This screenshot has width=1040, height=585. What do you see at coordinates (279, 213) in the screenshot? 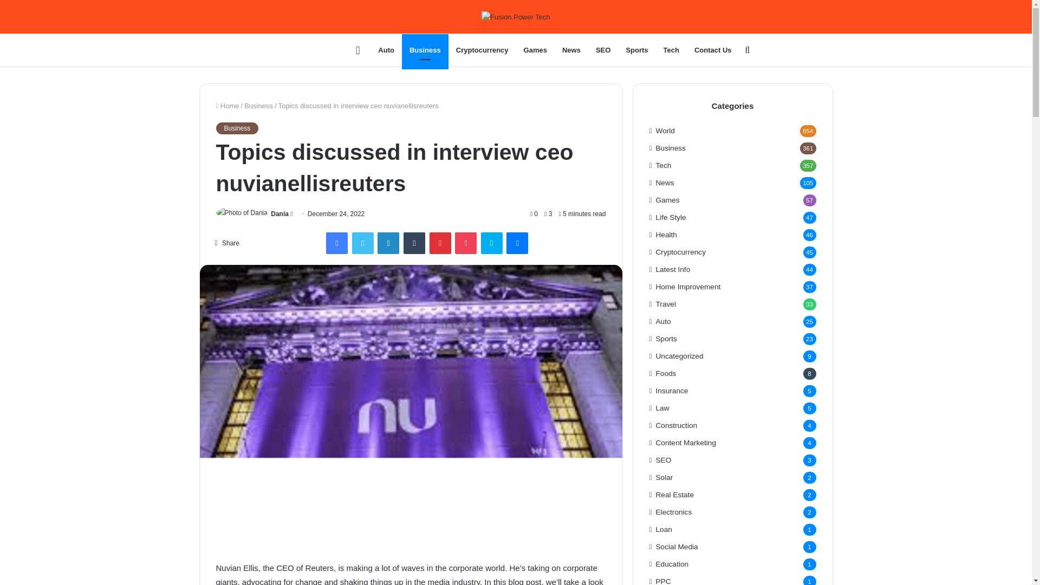
I see `Dania` at bounding box center [279, 213].